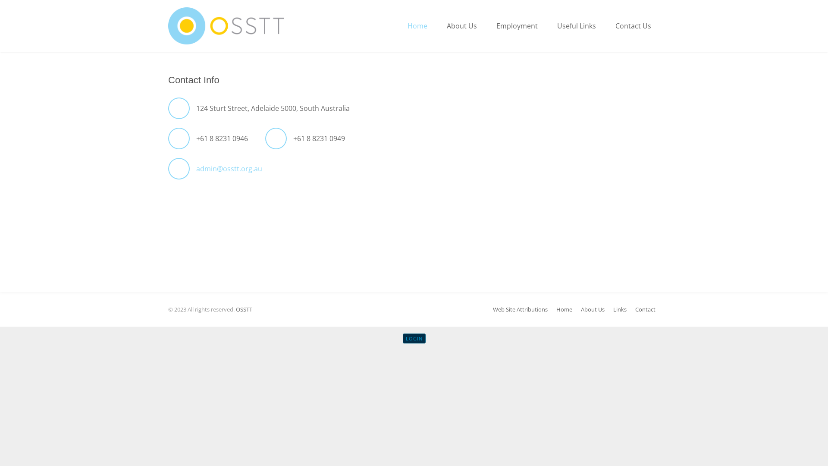  I want to click on Web Site Attributions, so click(520, 309).